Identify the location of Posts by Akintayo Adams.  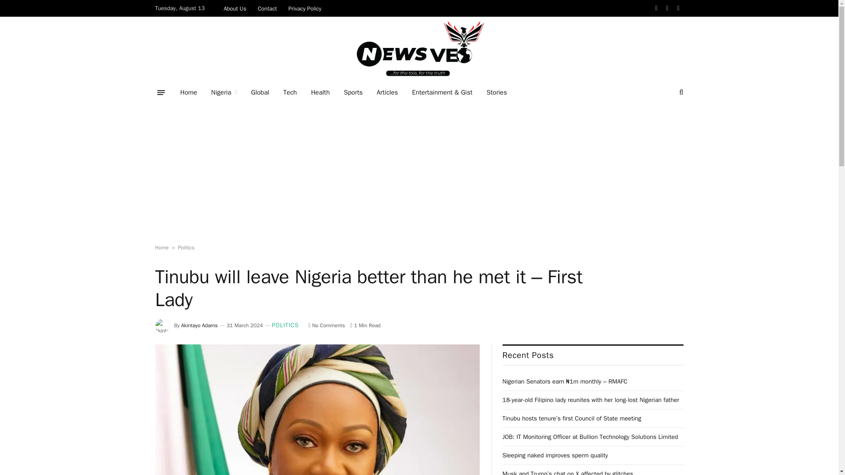
(200, 325).